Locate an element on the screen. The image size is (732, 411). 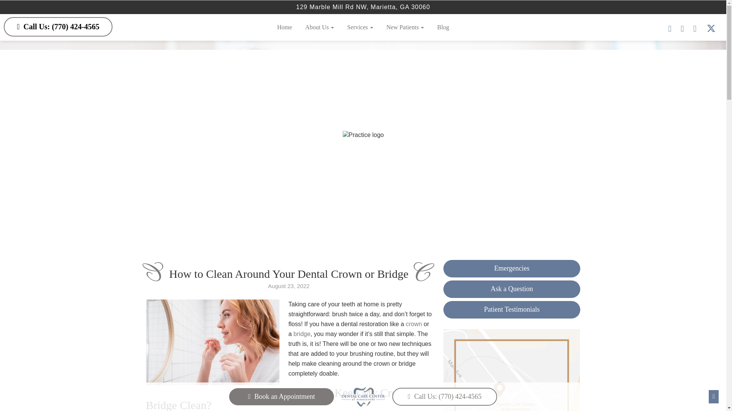
Services is located at coordinates (360, 27).